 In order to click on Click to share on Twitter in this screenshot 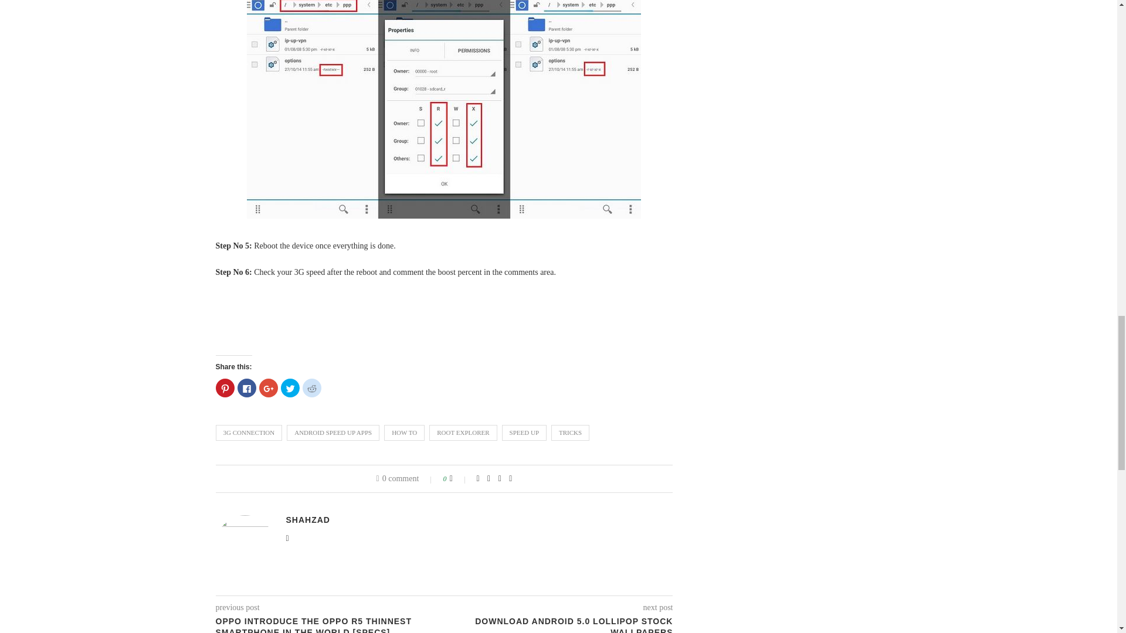, I will do `click(290, 388)`.